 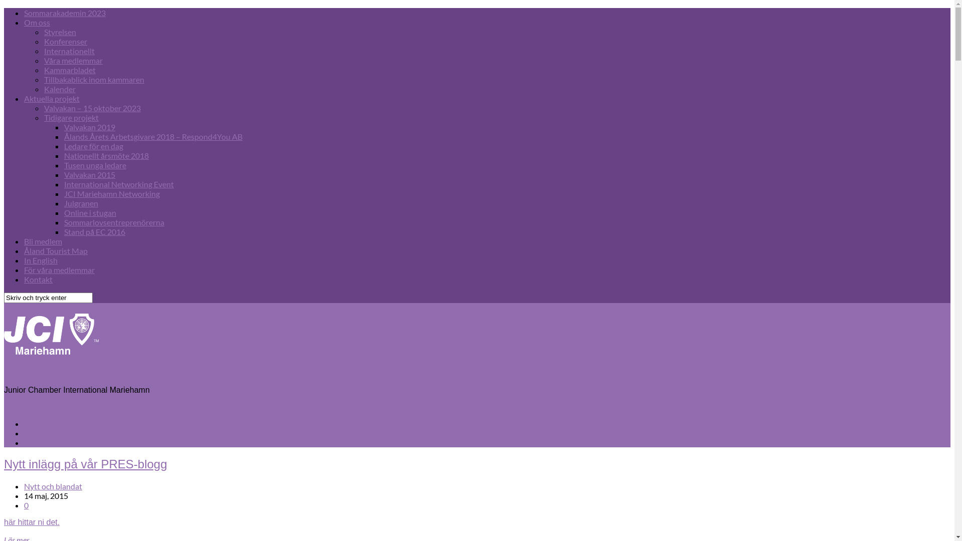 What do you see at coordinates (94, 79) in the screenshot?
I see `Tillbakablick inom kammaren` at bounding box center [94, 79].